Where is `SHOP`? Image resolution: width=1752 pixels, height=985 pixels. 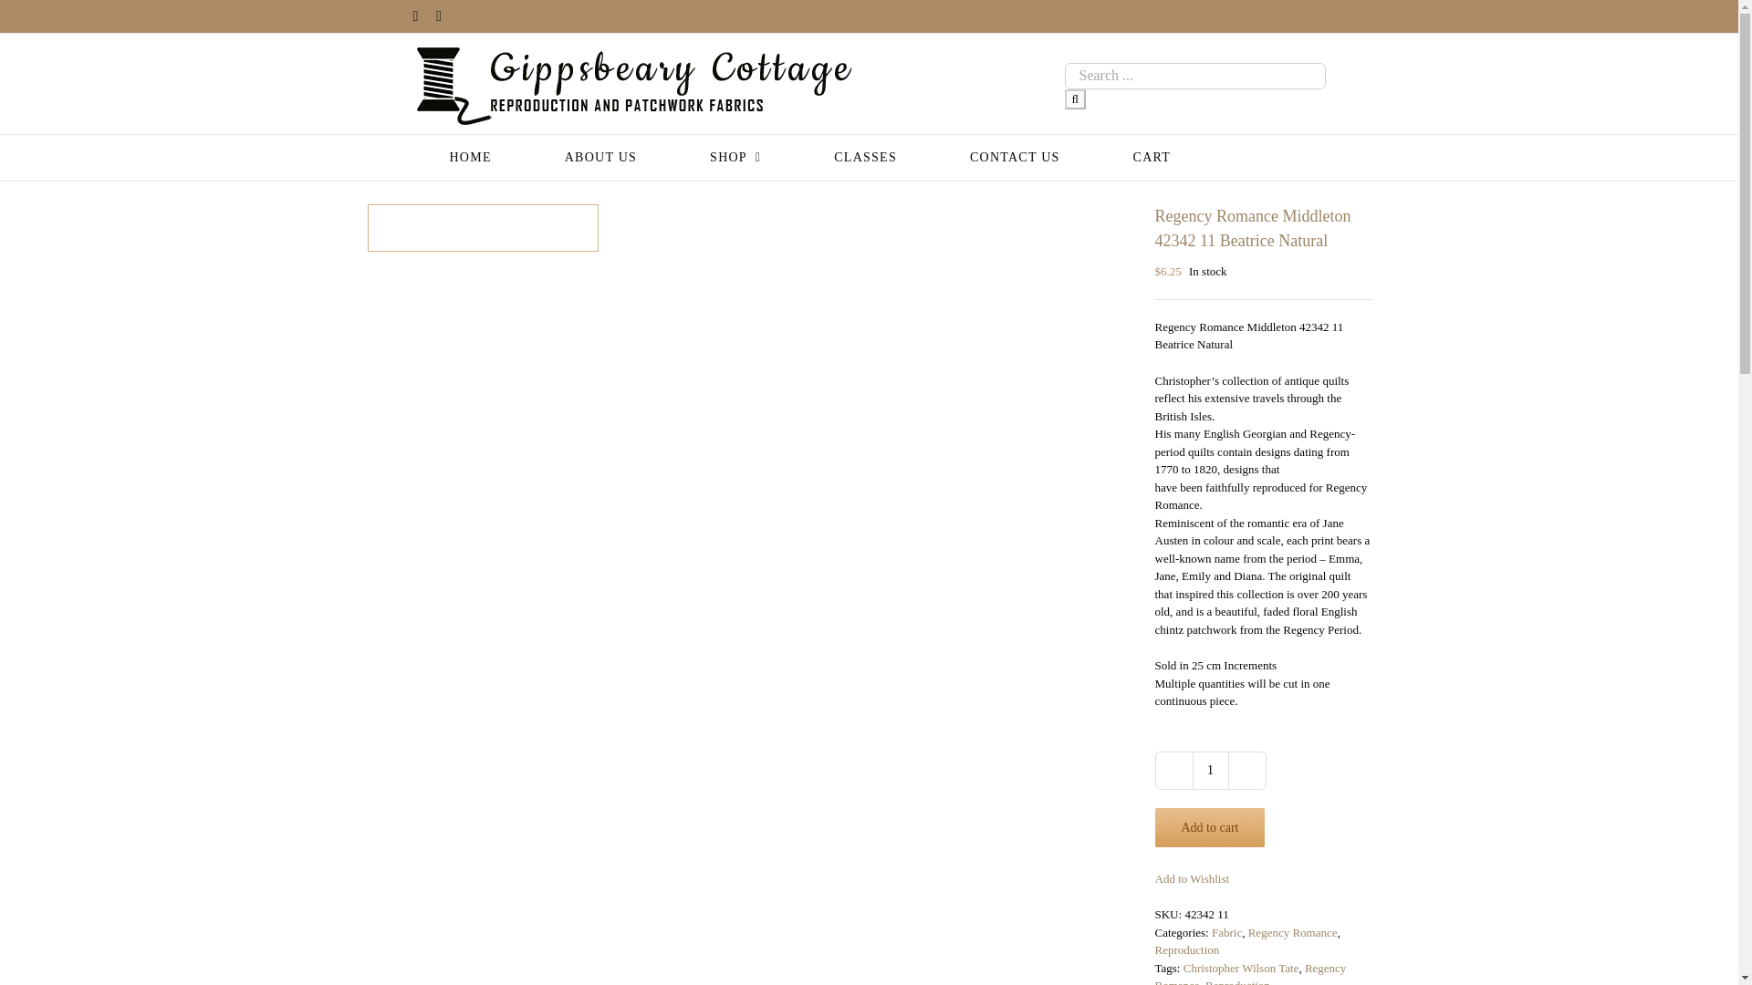 SHOP is located at coordinates (735, 157).